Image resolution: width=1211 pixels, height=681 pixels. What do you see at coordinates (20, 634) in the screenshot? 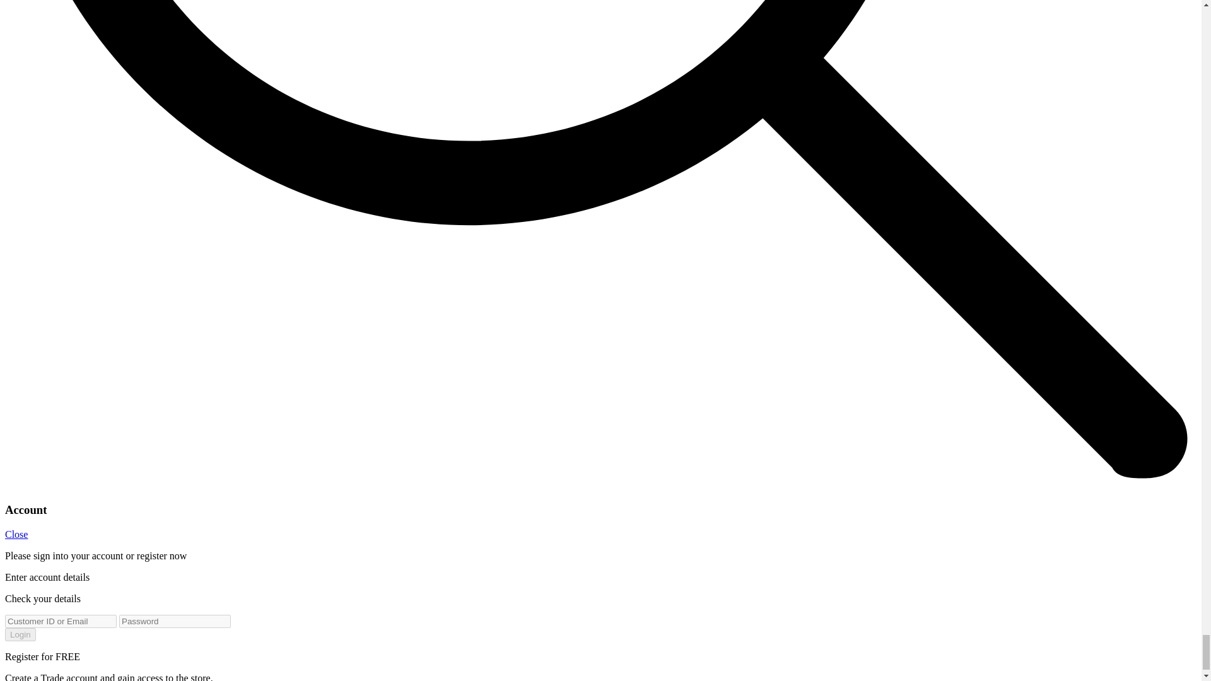
I see `Login` at bounding box center [20, 634].